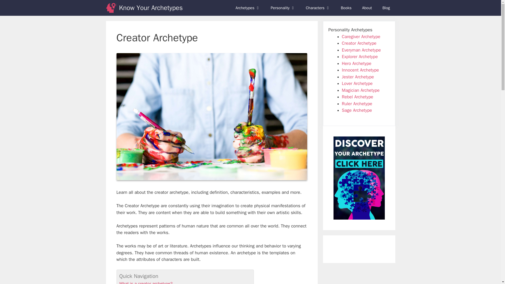 The image size is (505, 284). Describe the element at coordinates (283, 8) in the screenshot. I see `Personality` at that location.